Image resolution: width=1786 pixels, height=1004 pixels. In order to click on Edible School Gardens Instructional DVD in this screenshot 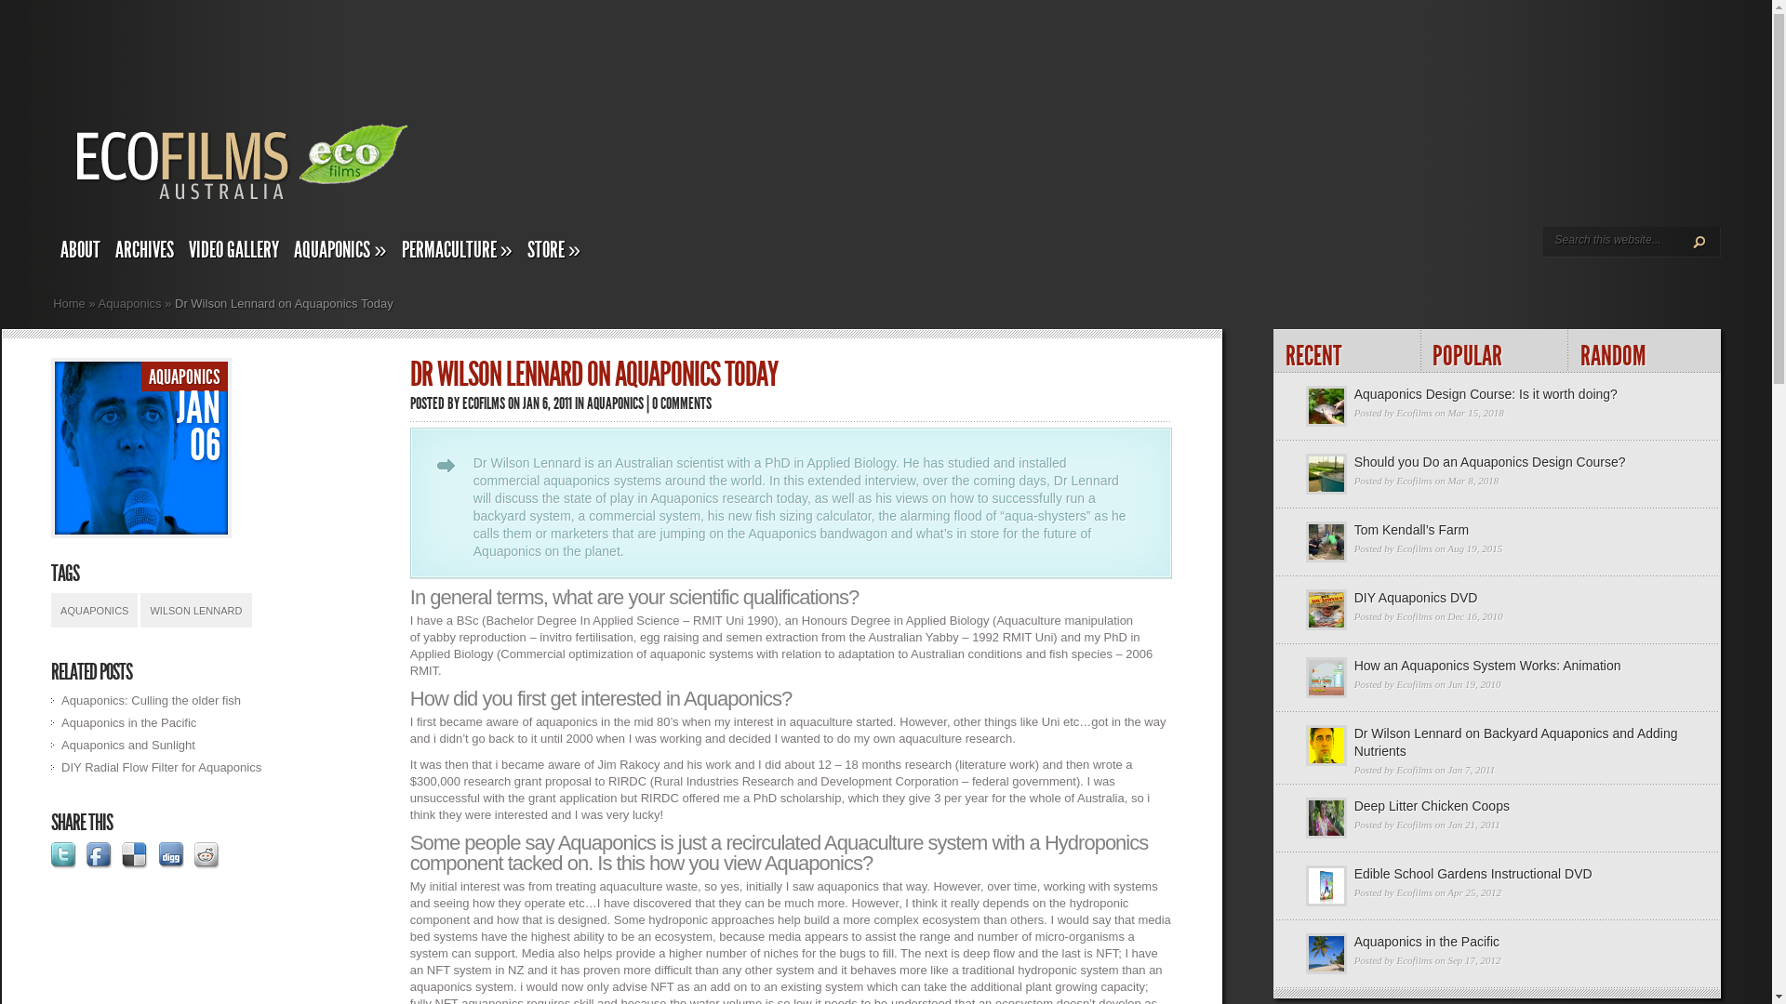, I will do `click(1473, 874)`.